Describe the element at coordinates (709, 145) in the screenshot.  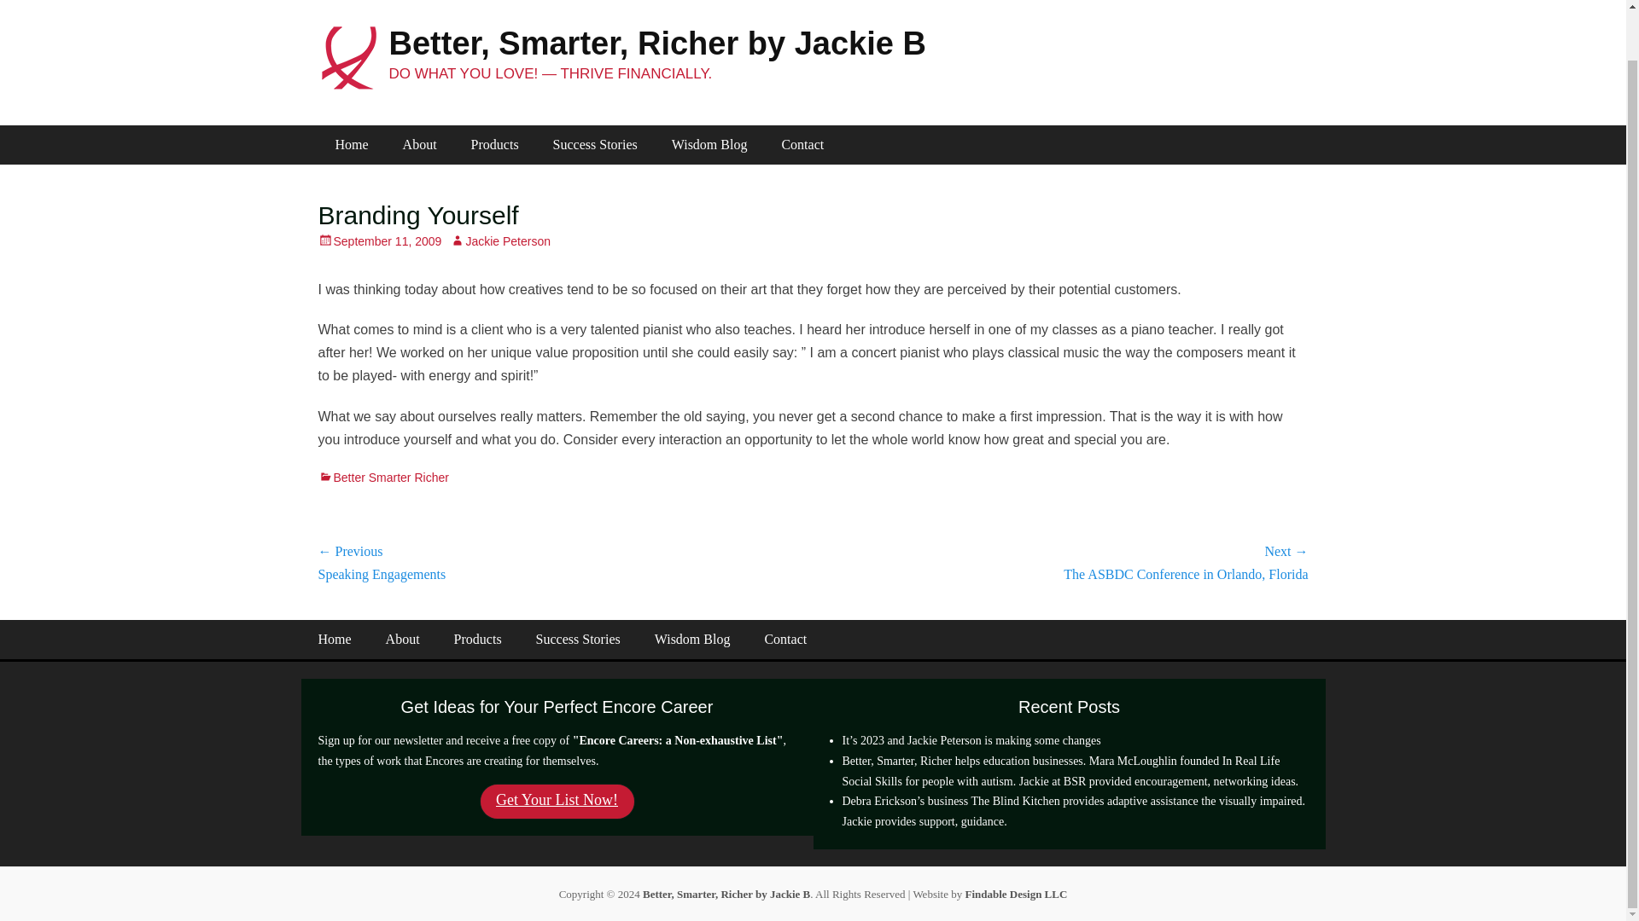
I see `Wisdom Blog` at that location.